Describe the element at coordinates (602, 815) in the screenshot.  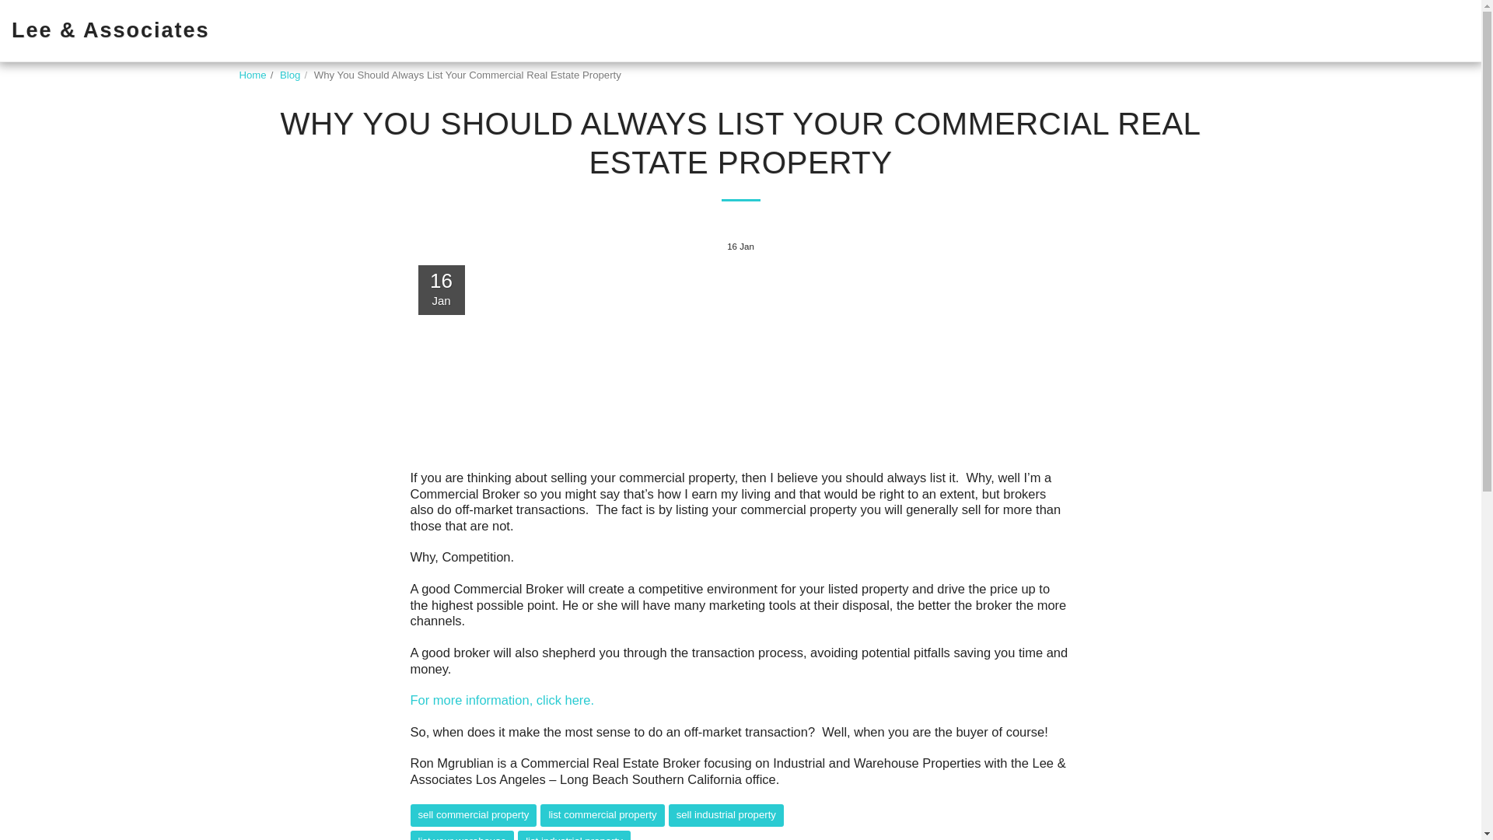
I see `list commercial property` at that location.